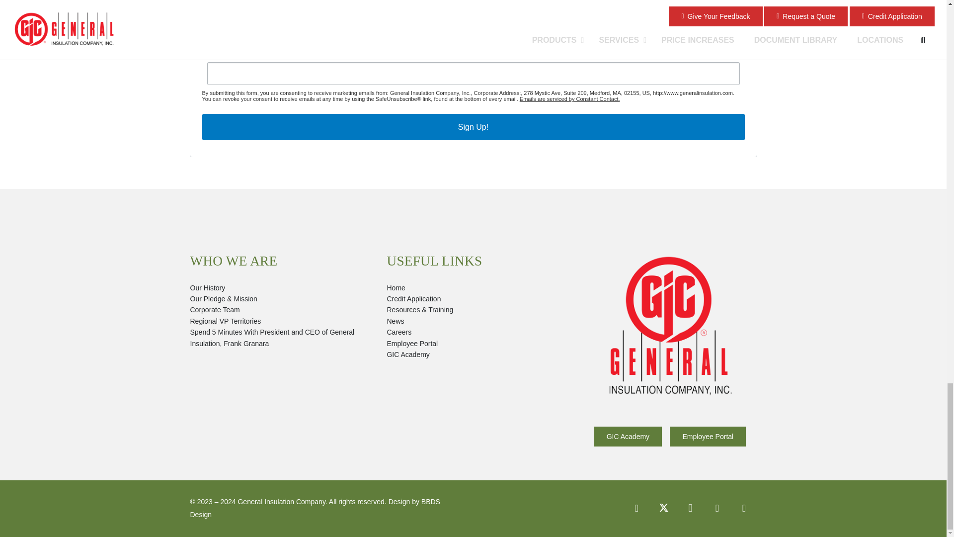 The image size is (954, 537). I want to click on Instagram, so click(690, 508).